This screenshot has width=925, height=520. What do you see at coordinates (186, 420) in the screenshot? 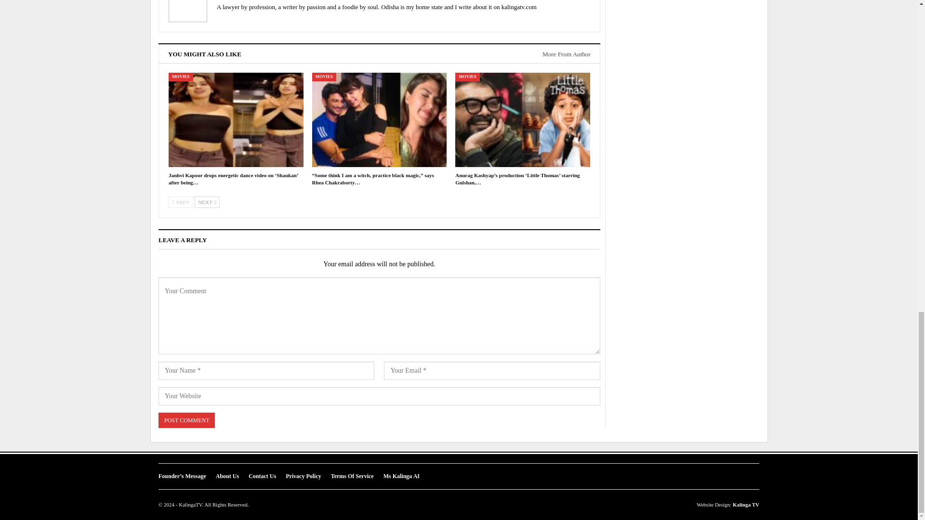
I see `Post Comment` at bounding box center [186, 420].